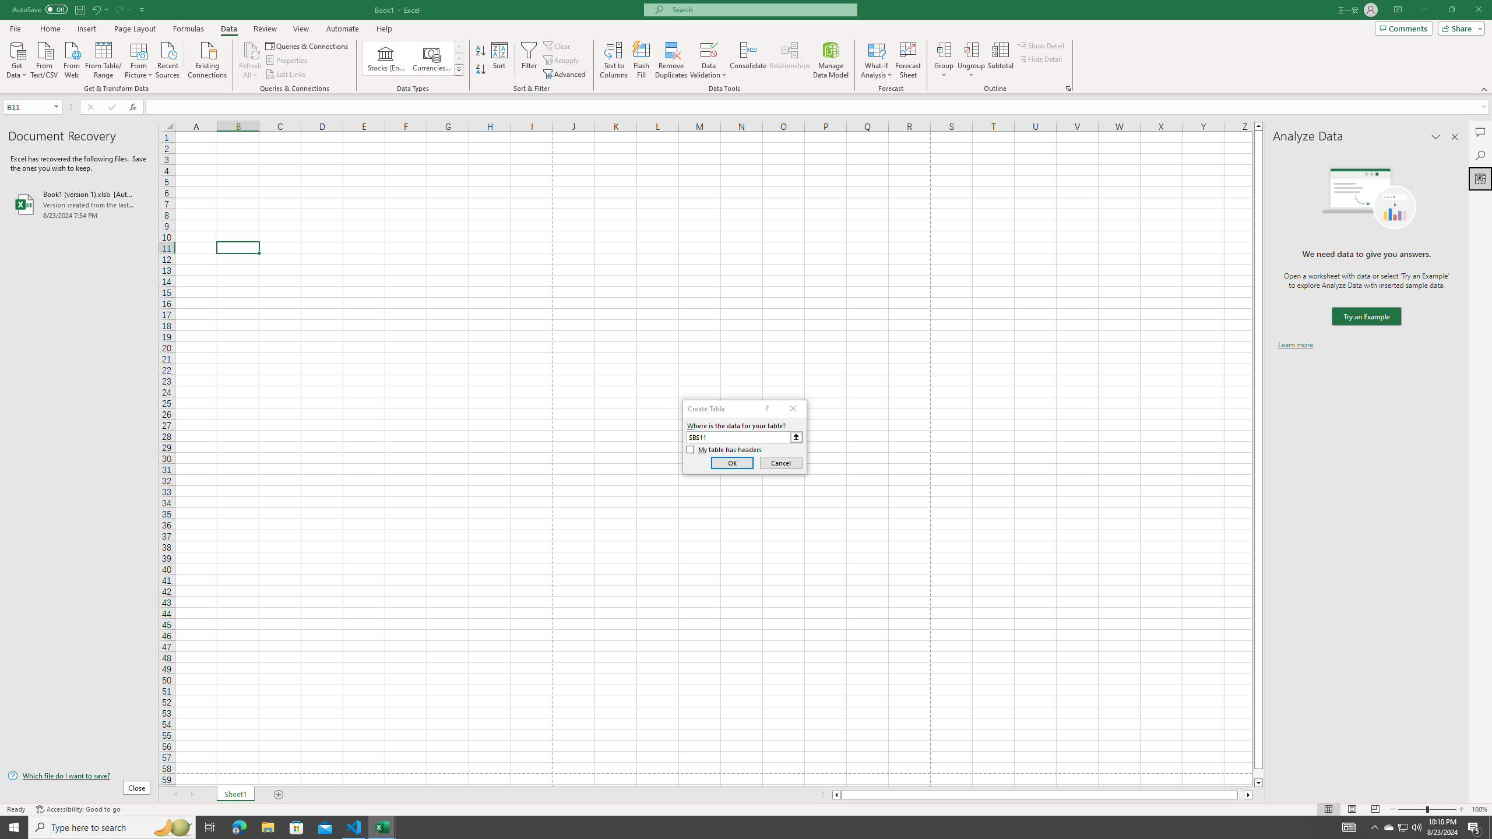 Image resolution: width=1492 pixels, height=839 pixels. I want to click on Consolidate..., so click(748, 60).